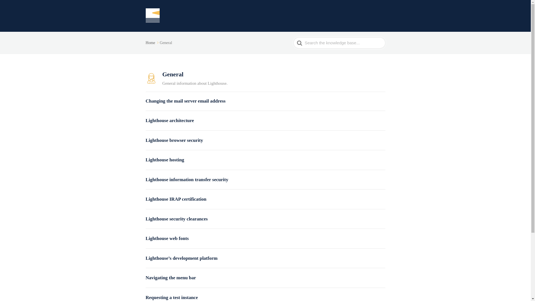 This screenshot has height=301, width=535. What do you see at coordinates (265, 219) in the screenshot?
I see `Lighthouse security clearances` at bounding box center [265, 219].